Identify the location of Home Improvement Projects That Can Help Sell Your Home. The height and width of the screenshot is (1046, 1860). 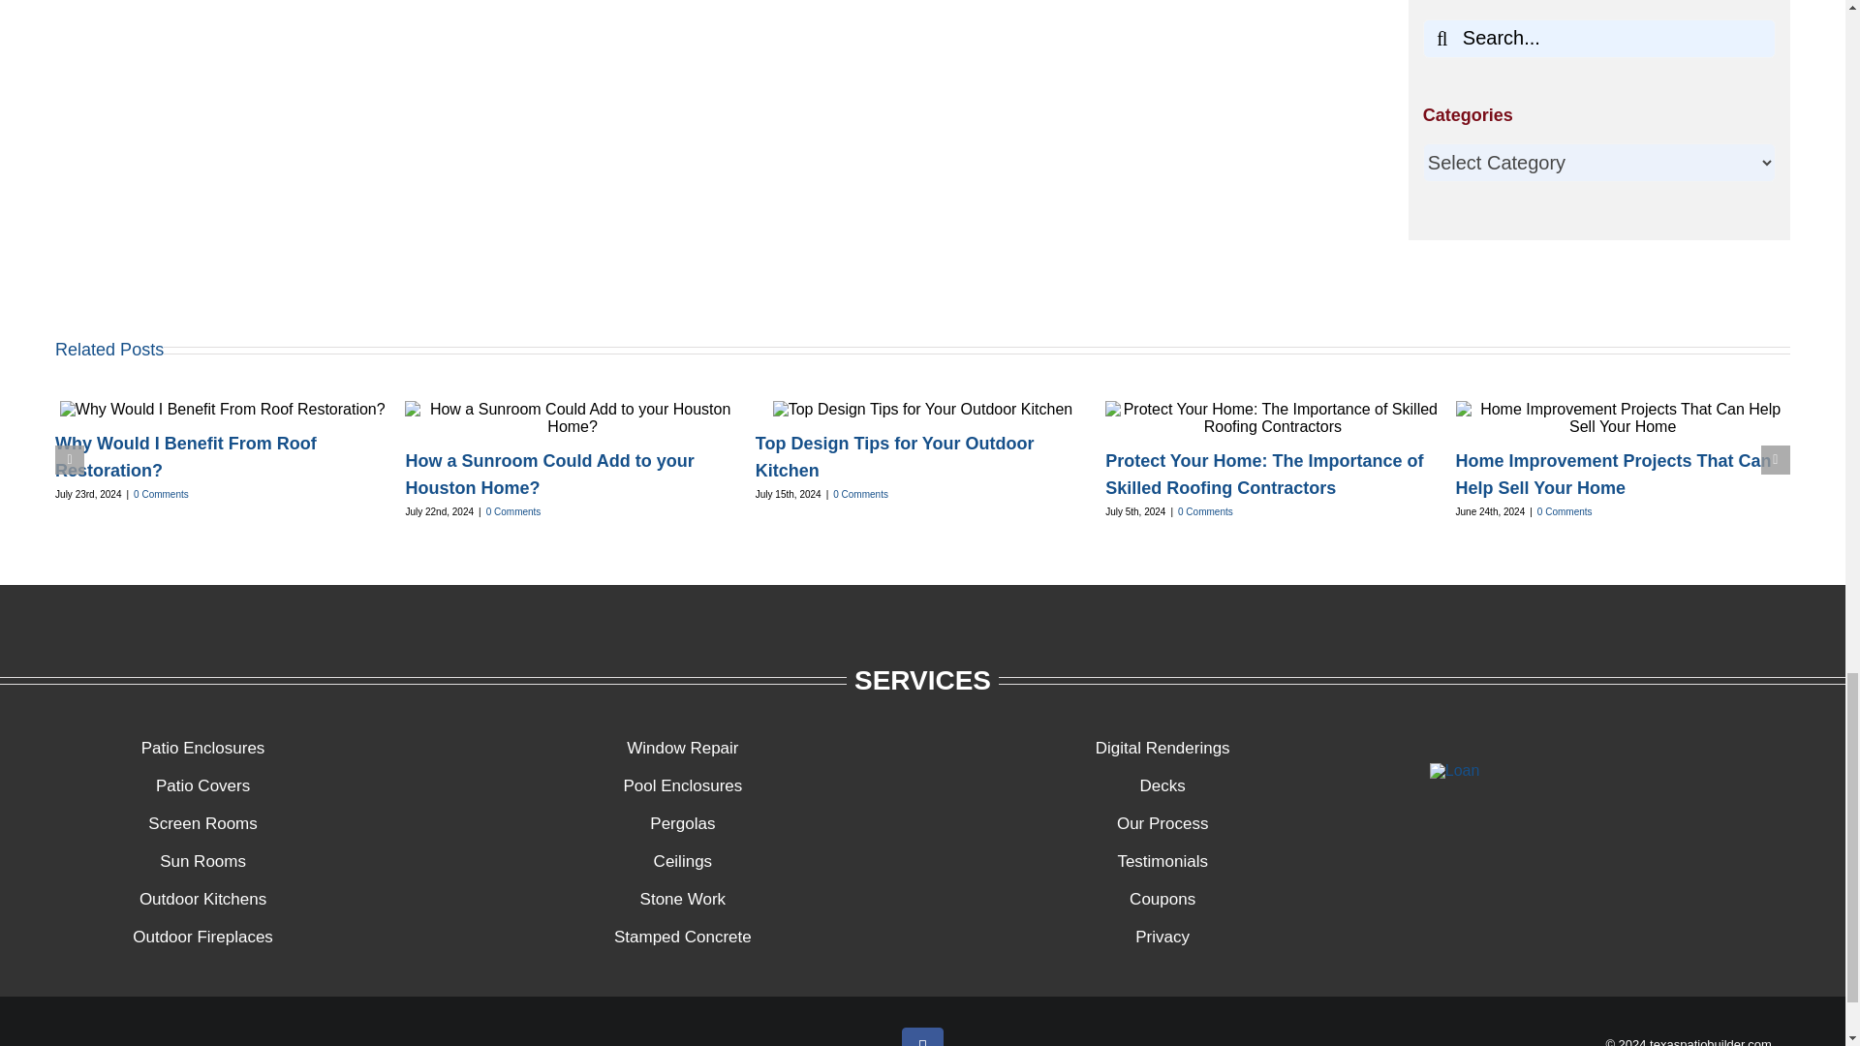
(1614, 475).